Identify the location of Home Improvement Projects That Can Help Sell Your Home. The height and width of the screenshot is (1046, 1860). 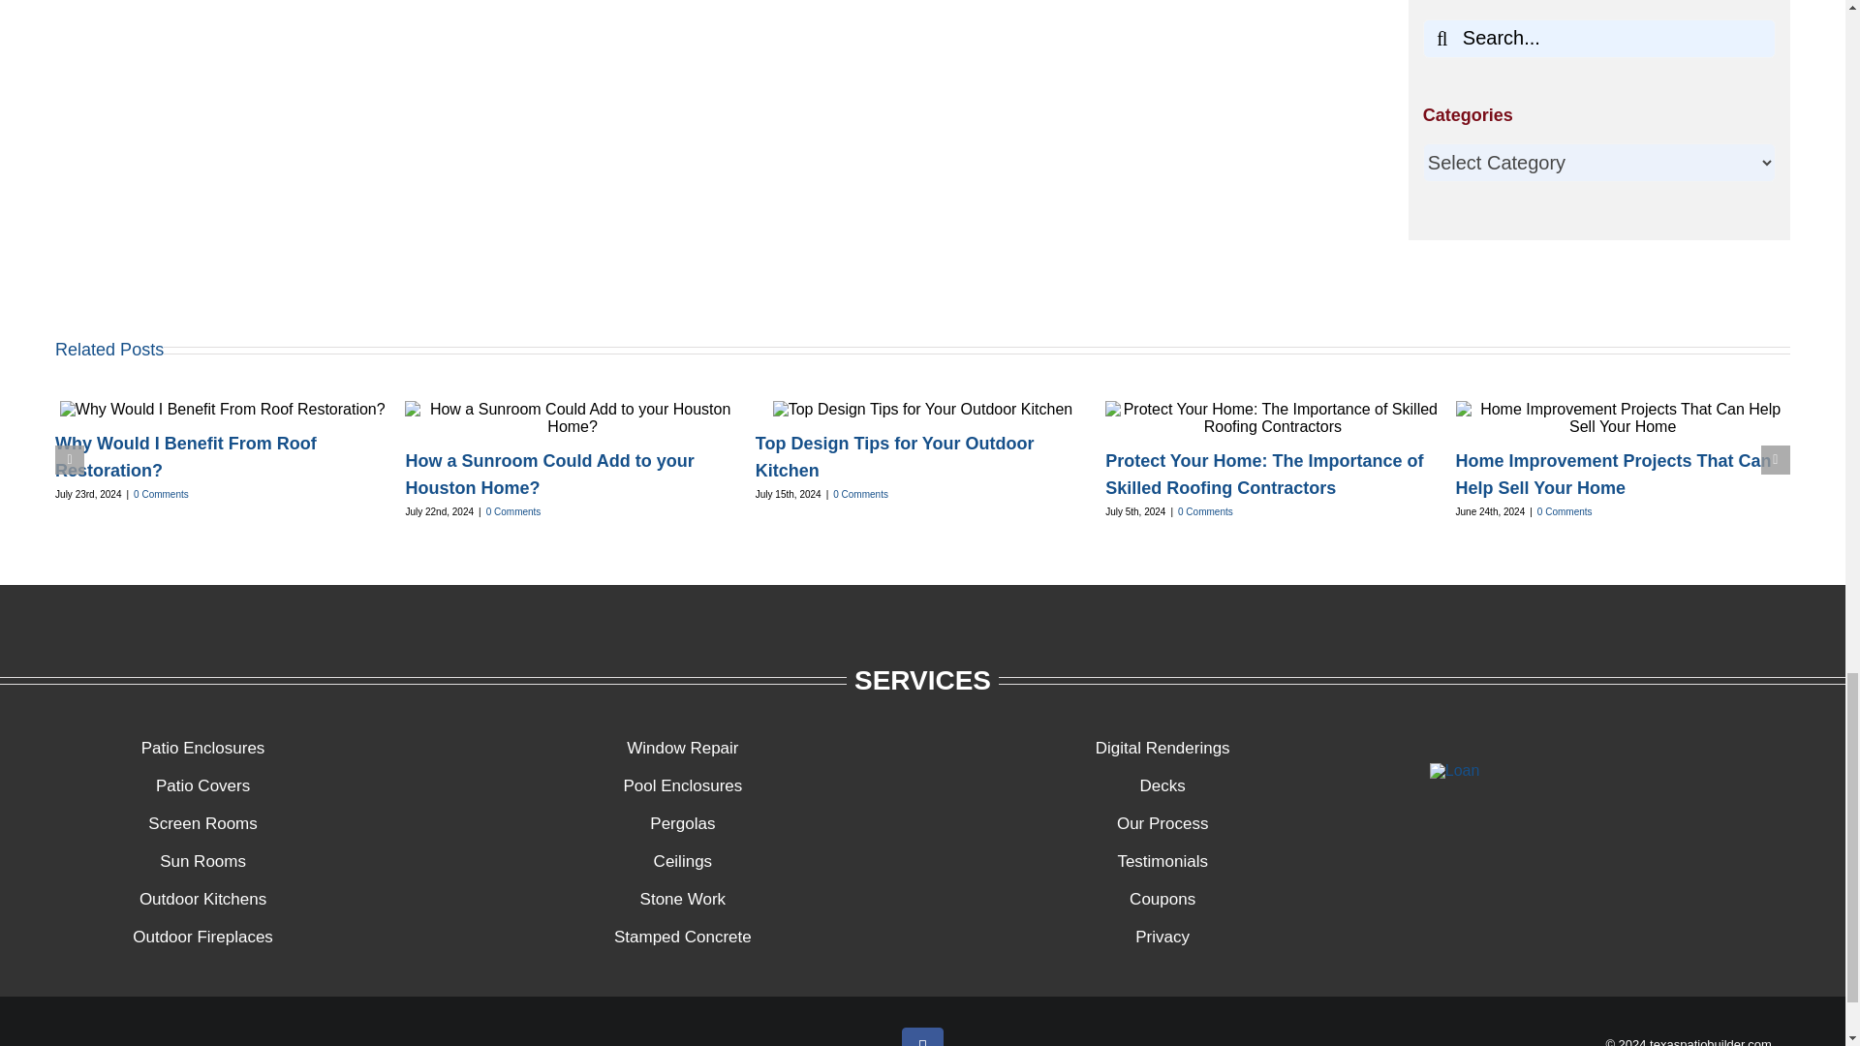
(1614, 475).